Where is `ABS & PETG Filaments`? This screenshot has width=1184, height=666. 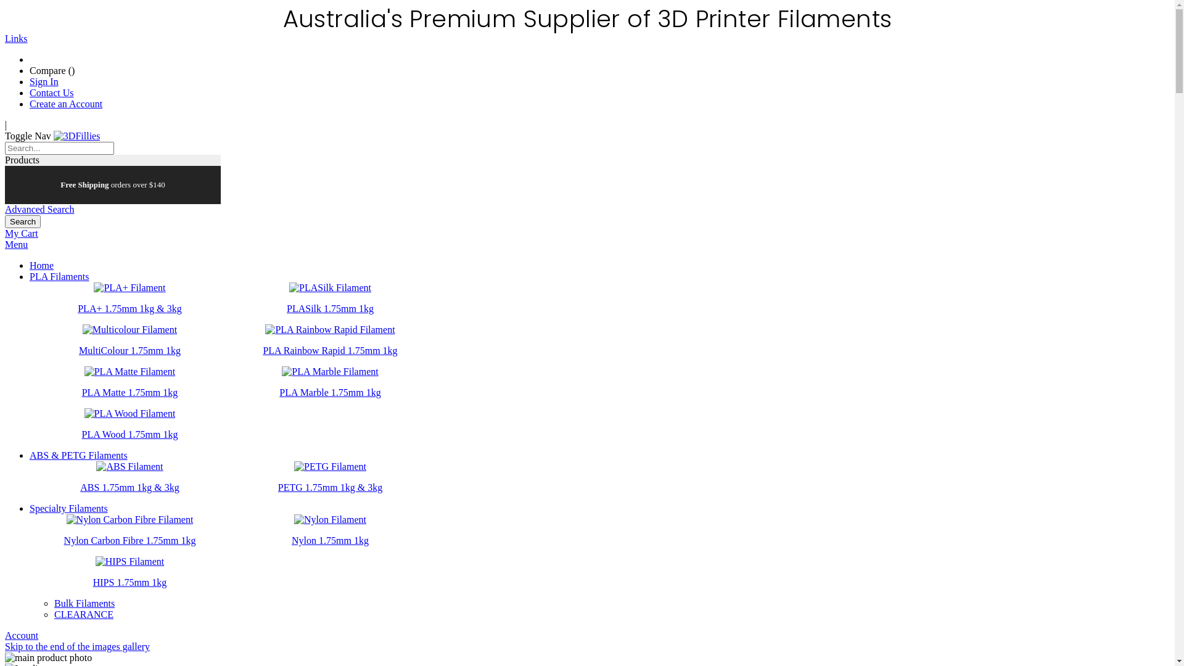 ABS & PETG Filaments is located at coordinates (79, 455).